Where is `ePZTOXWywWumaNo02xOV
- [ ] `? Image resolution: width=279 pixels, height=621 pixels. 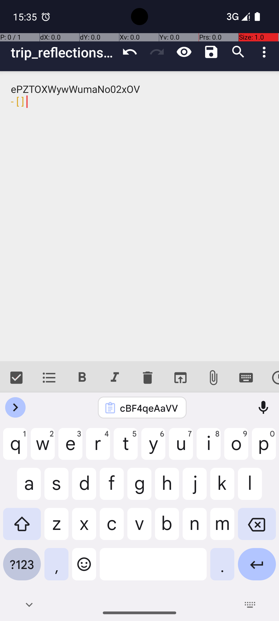 ePZTOXWywWumaNo02xOV
- [ ]  is located at coordinates (139, 216).